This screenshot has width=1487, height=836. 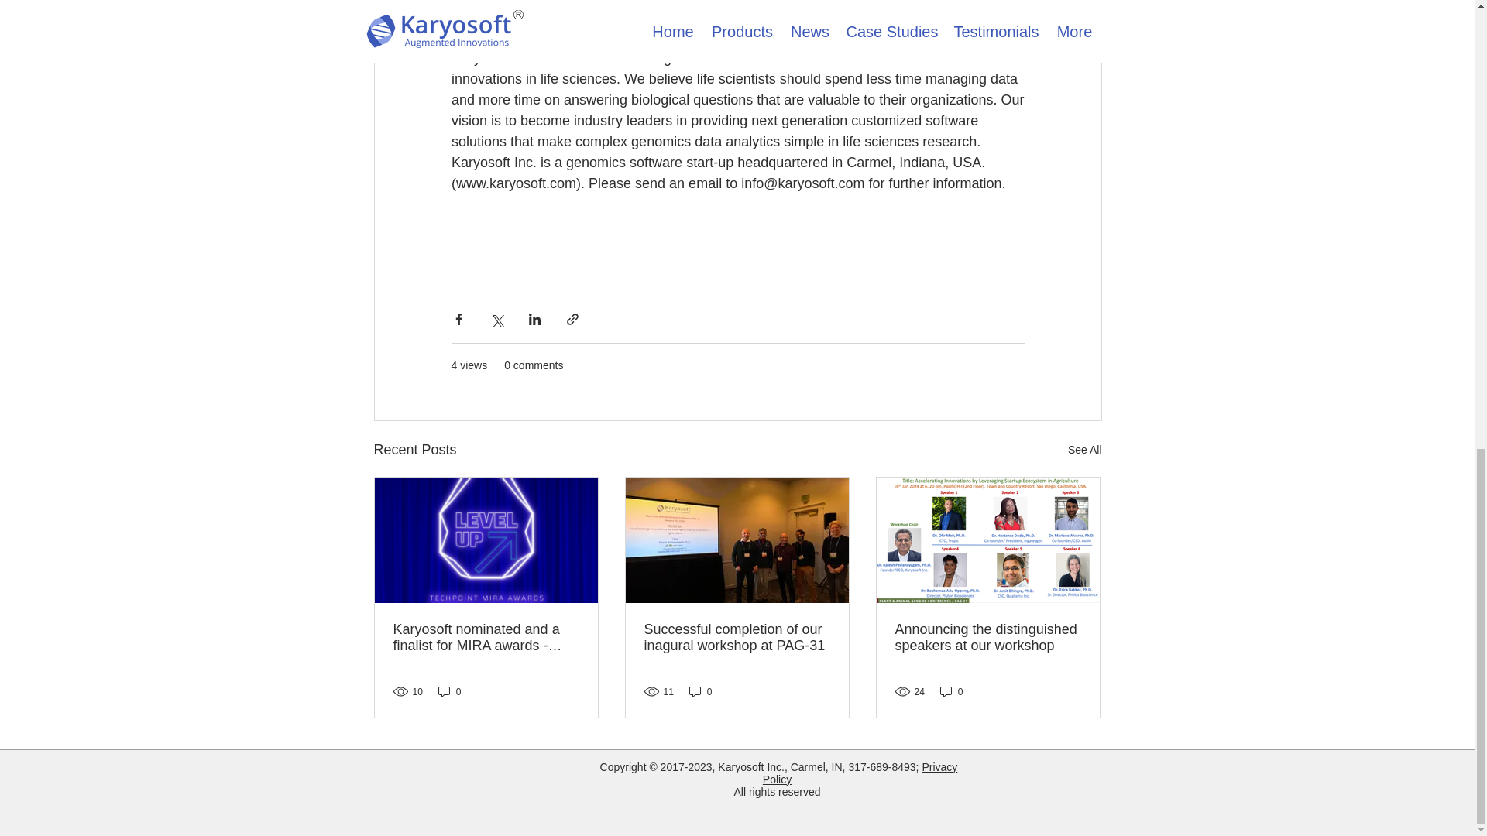 What do you see at coordinates (1084, 451) in the screenshot?
I see `See All` at bounding box center [1084, 451].